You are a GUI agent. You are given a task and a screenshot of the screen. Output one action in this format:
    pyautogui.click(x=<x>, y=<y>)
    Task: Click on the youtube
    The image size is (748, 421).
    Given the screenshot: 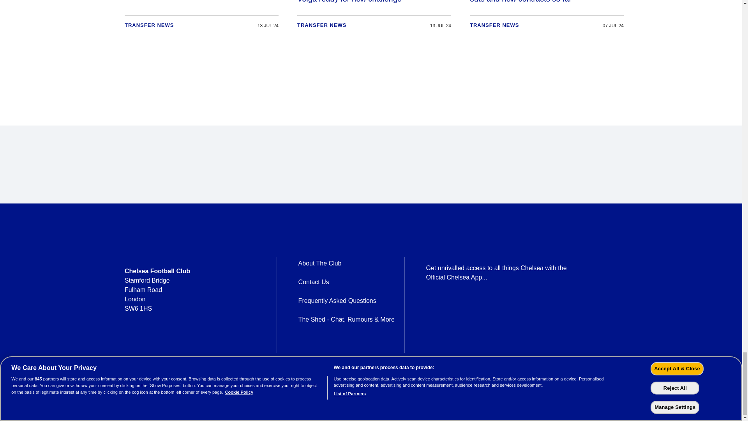 What is the action you would take?
    pyautogui.click(x=191, y=347)
    